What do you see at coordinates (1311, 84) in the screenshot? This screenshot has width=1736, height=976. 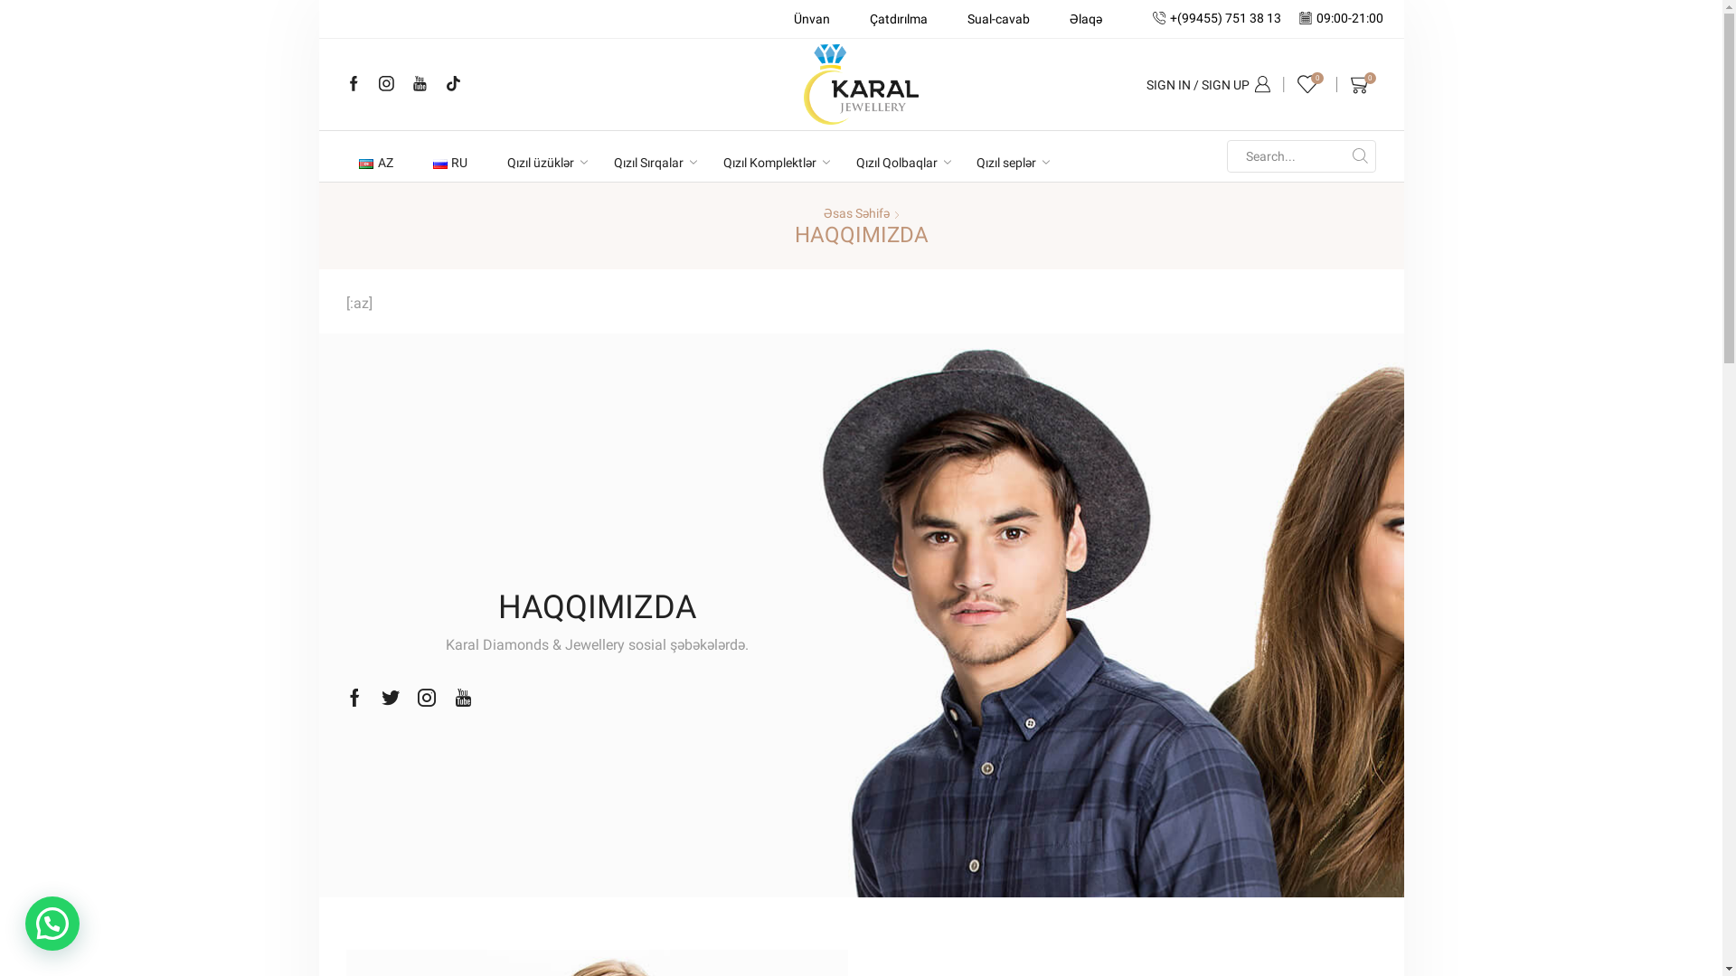 I see `0` at bounding box center [1311, 84].